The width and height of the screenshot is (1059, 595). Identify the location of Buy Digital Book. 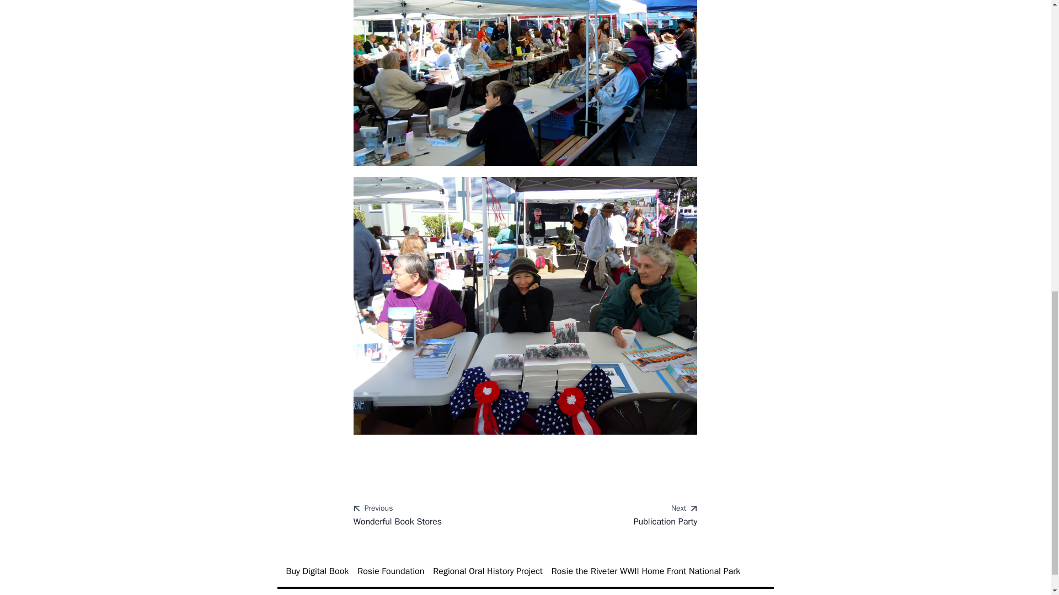
(615, 516).